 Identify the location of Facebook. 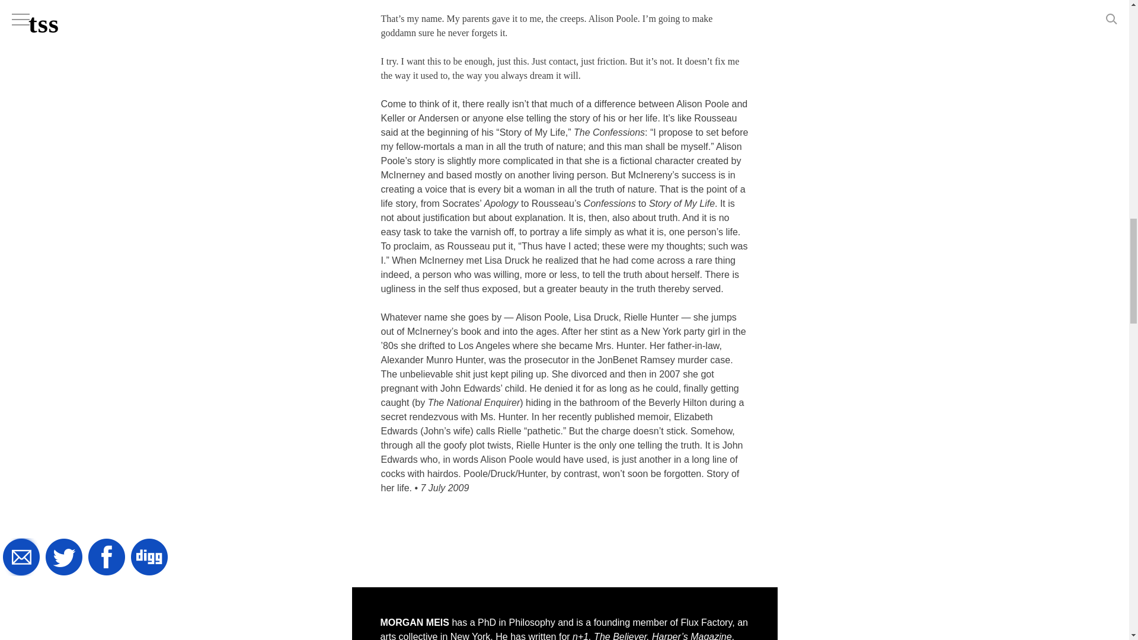
(107, 558).